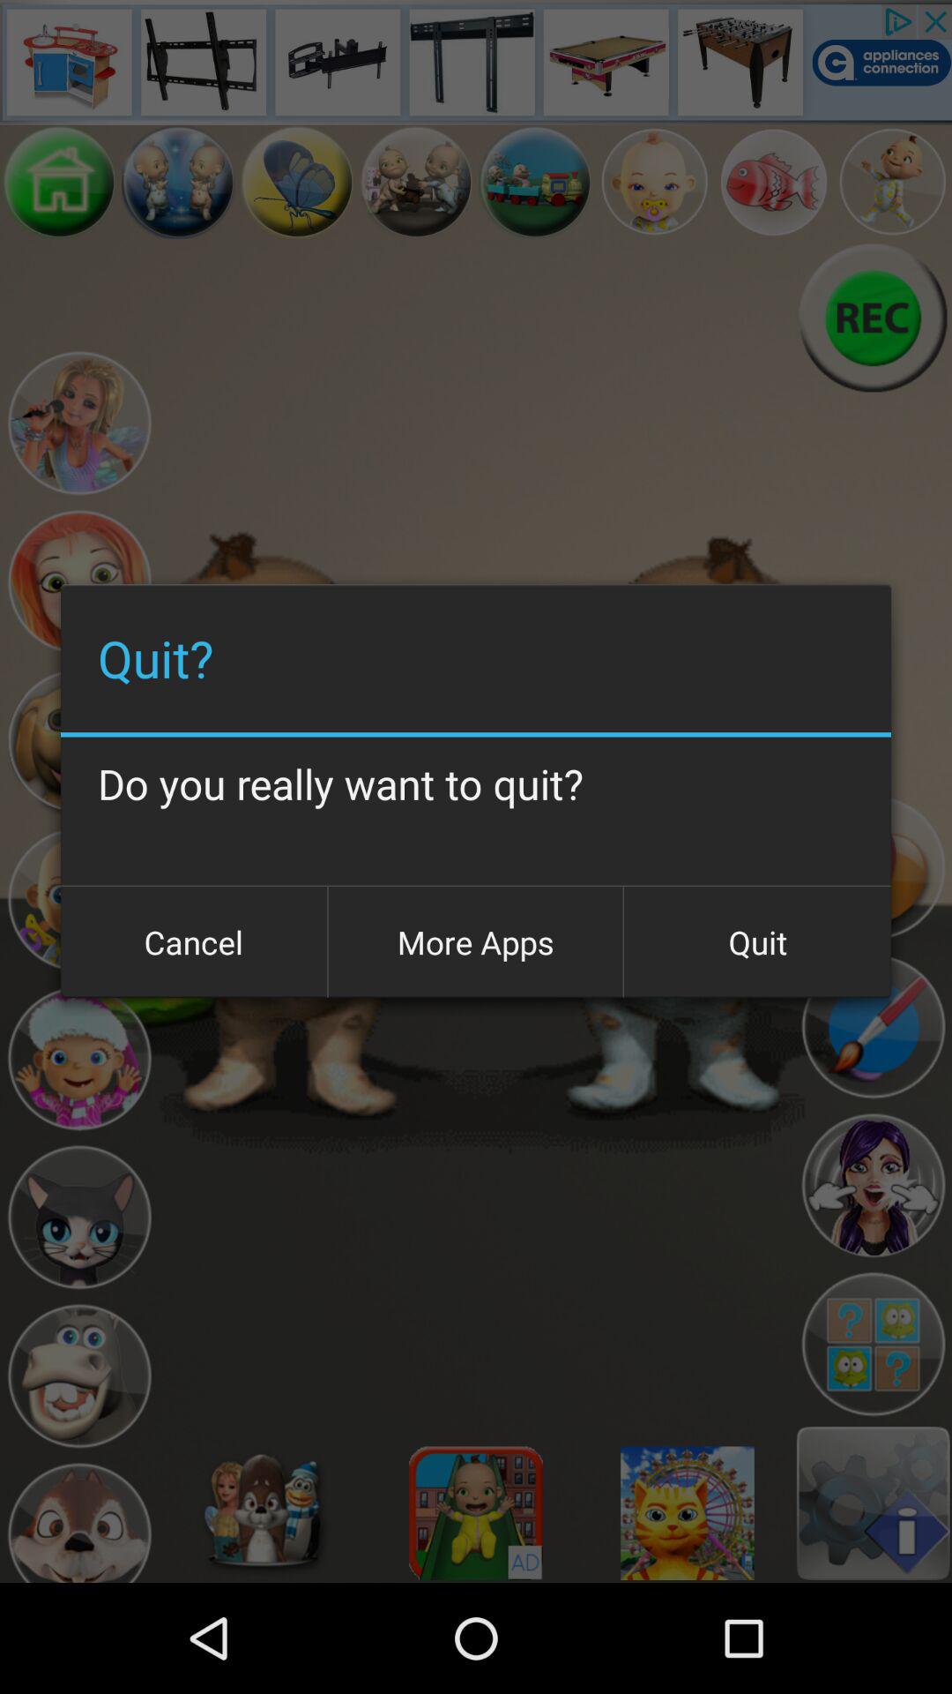 This screenshot has height=1694, width=952. Describe the element at coordinates (79, 423) in the screenshot. I see `choose character` at that location.